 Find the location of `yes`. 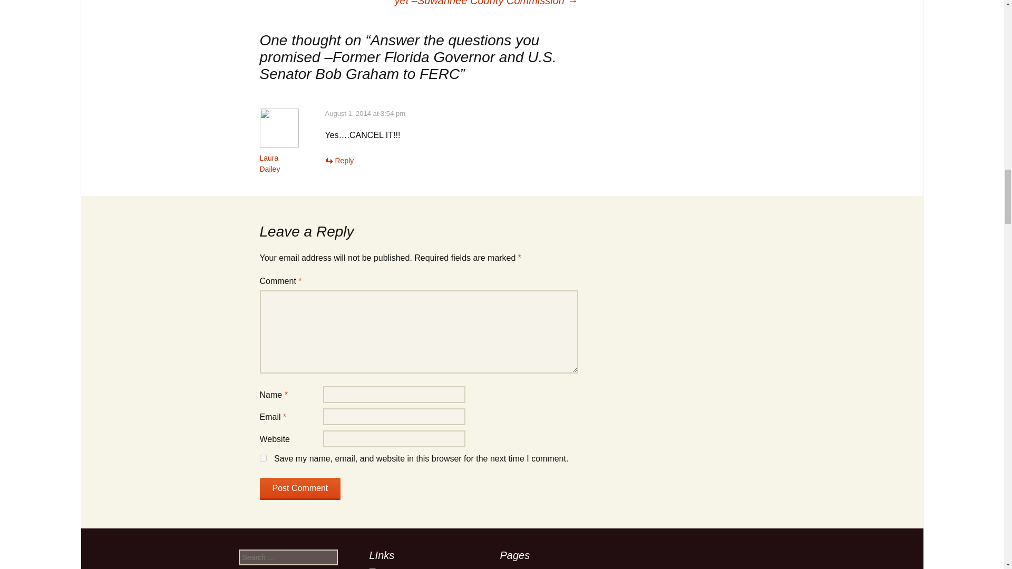

yes is located at coordinates (262, 457).